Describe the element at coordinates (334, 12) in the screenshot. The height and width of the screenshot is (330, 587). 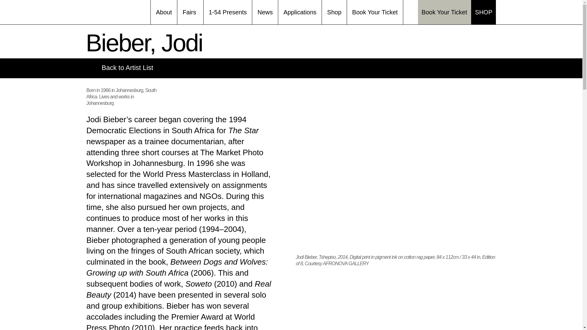
I see `Shop` at that location.